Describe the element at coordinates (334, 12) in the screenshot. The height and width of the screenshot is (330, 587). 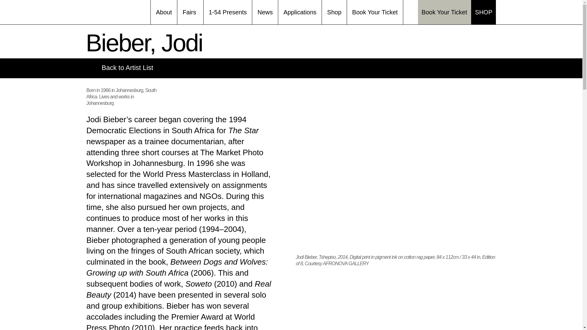
I see `Shop` at that location.